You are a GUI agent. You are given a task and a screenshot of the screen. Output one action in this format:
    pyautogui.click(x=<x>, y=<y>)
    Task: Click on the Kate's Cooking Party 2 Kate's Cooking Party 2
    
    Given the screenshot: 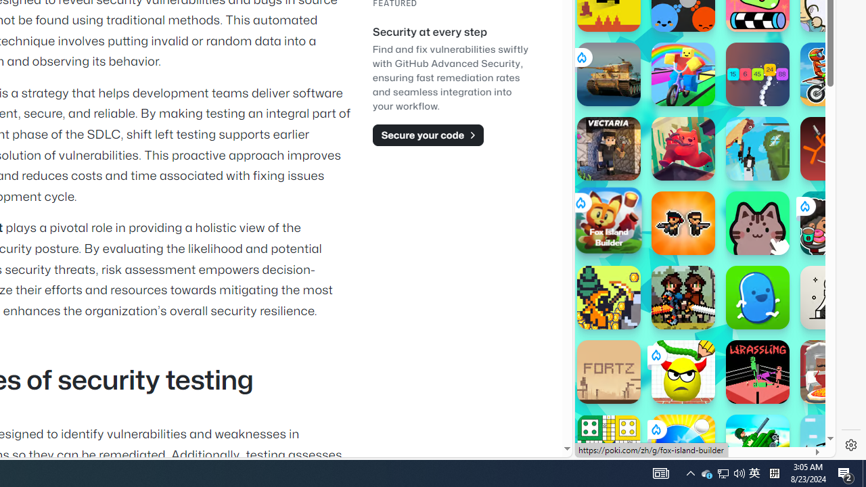 What is the action you would take?
    pyautogui.click(x=832, y=223)
    